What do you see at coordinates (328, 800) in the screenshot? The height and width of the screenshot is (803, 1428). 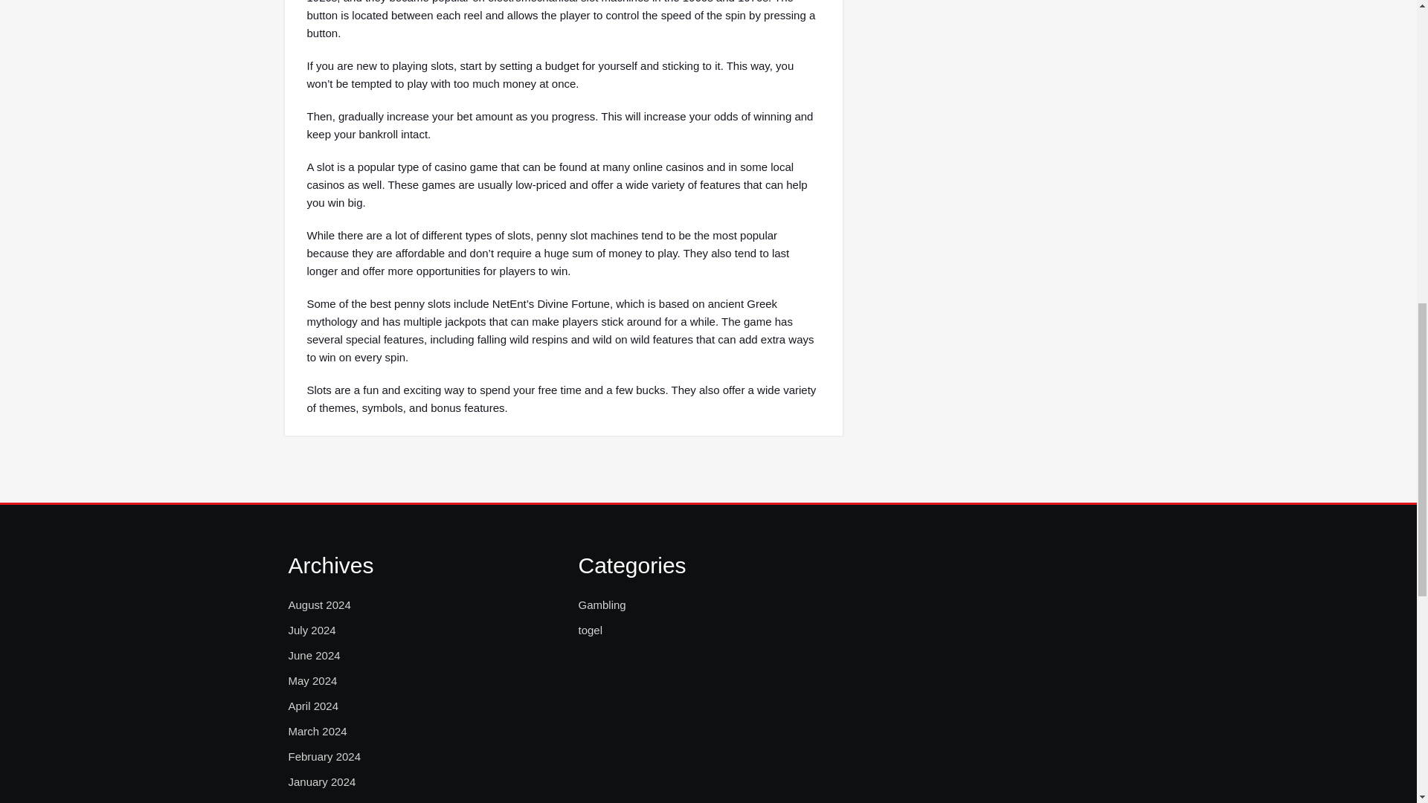 I see `December 2023` at bounding box center [328, 800].